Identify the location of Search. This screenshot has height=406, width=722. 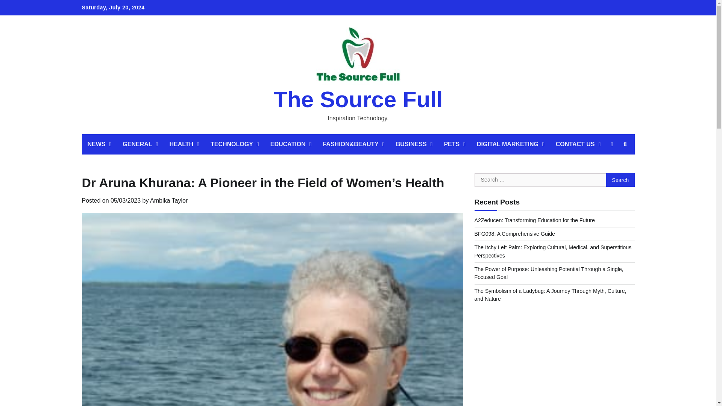
(625, 144).